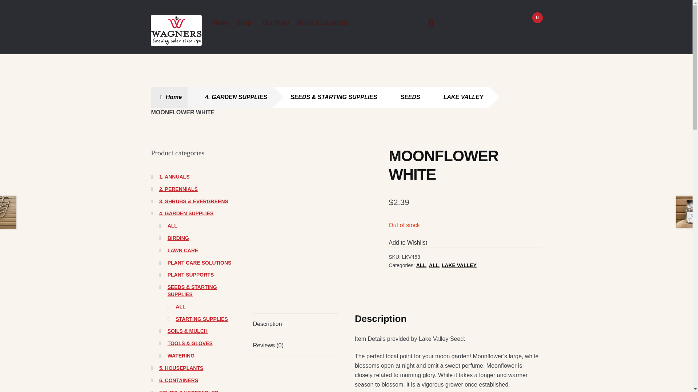 The image size is (698, 392). What do you see at coordinates (221, 24) in the screenshot?
I see `Home` at bounding box center [221, 24].